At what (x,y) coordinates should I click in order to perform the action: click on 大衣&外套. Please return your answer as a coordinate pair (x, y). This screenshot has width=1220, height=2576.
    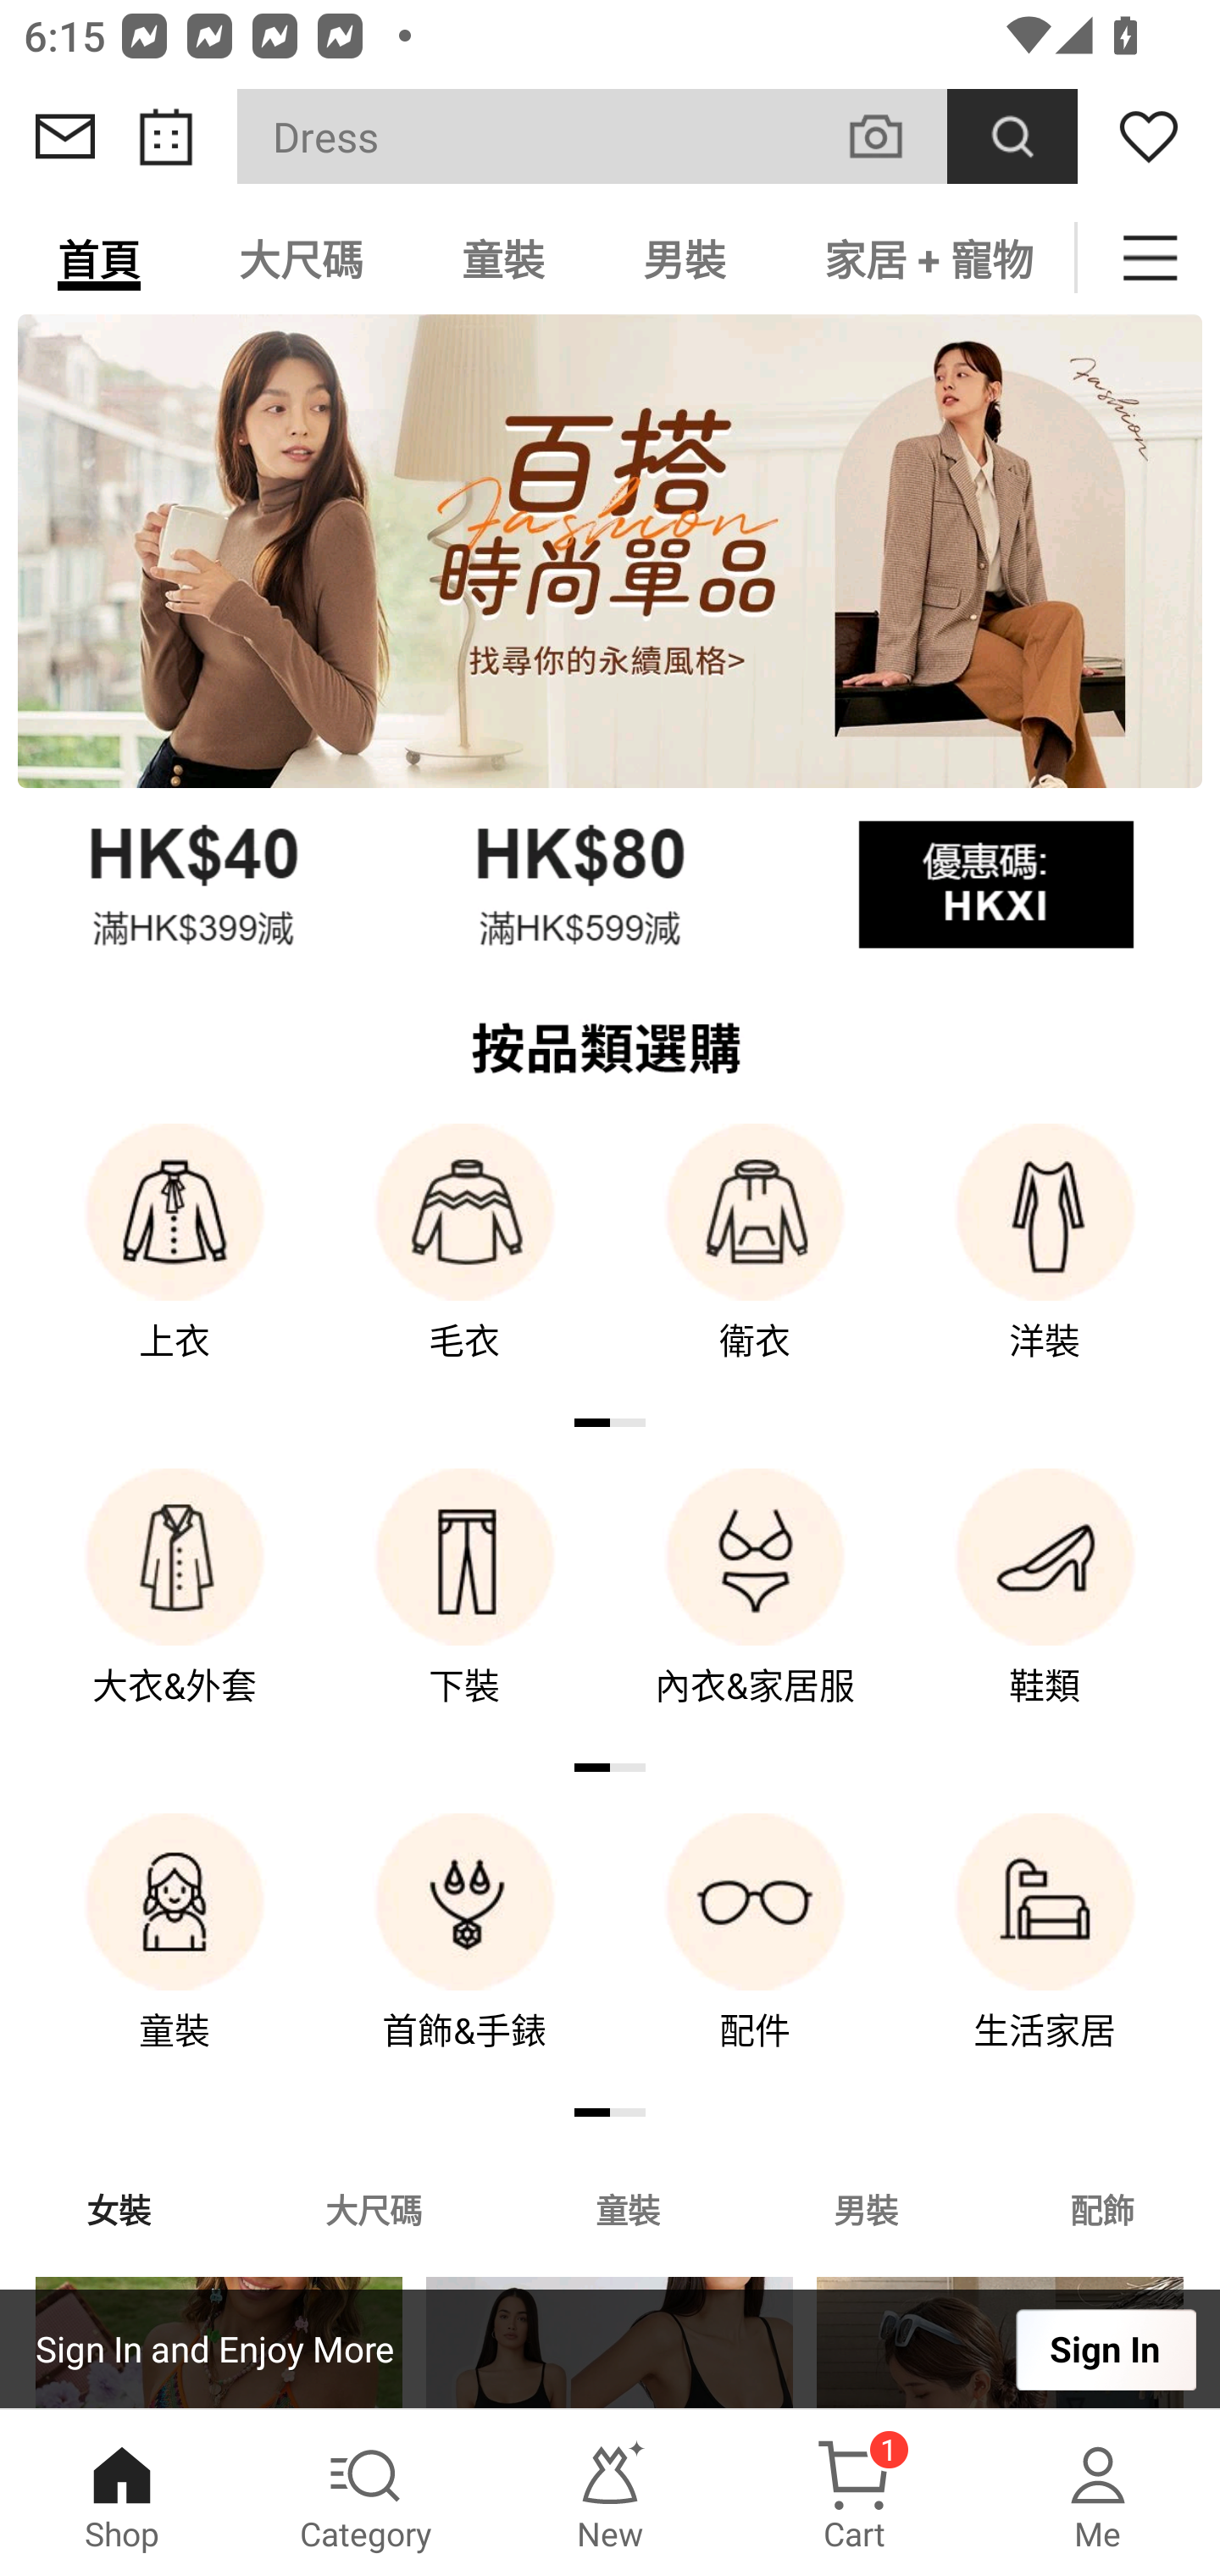
    Looking at the image, I should click on (175, 1610).